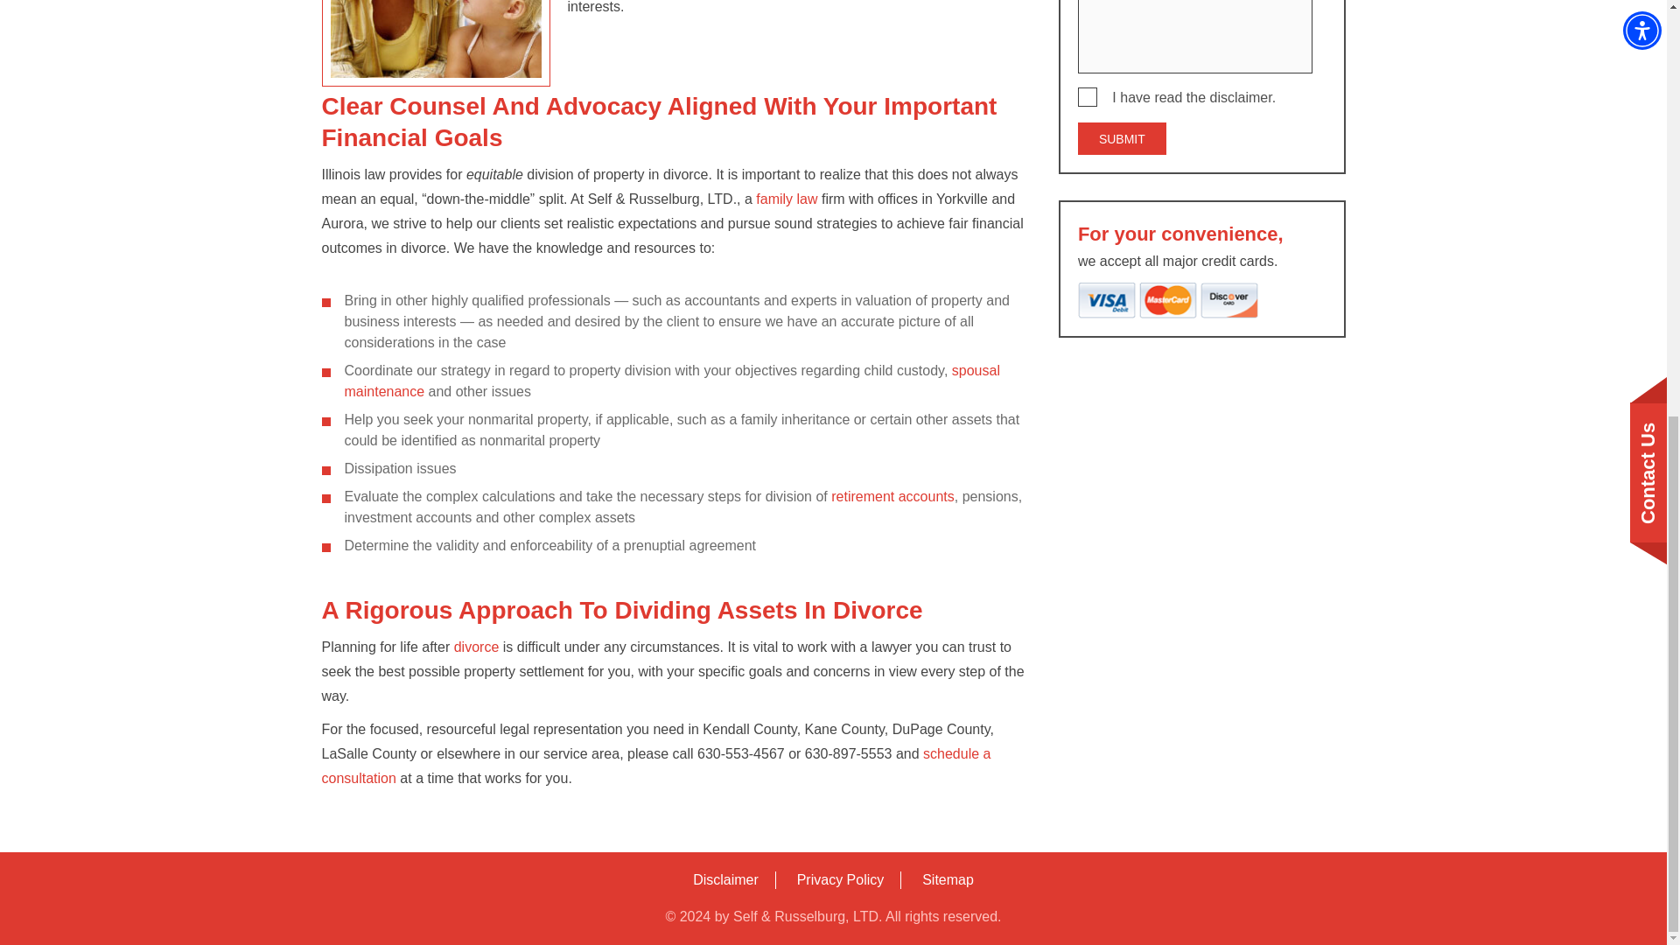 This screenshot has width=1680, height=945. Describe the element at coordinates (786, 199) in the screenshot. I see `Family Law` at that location.